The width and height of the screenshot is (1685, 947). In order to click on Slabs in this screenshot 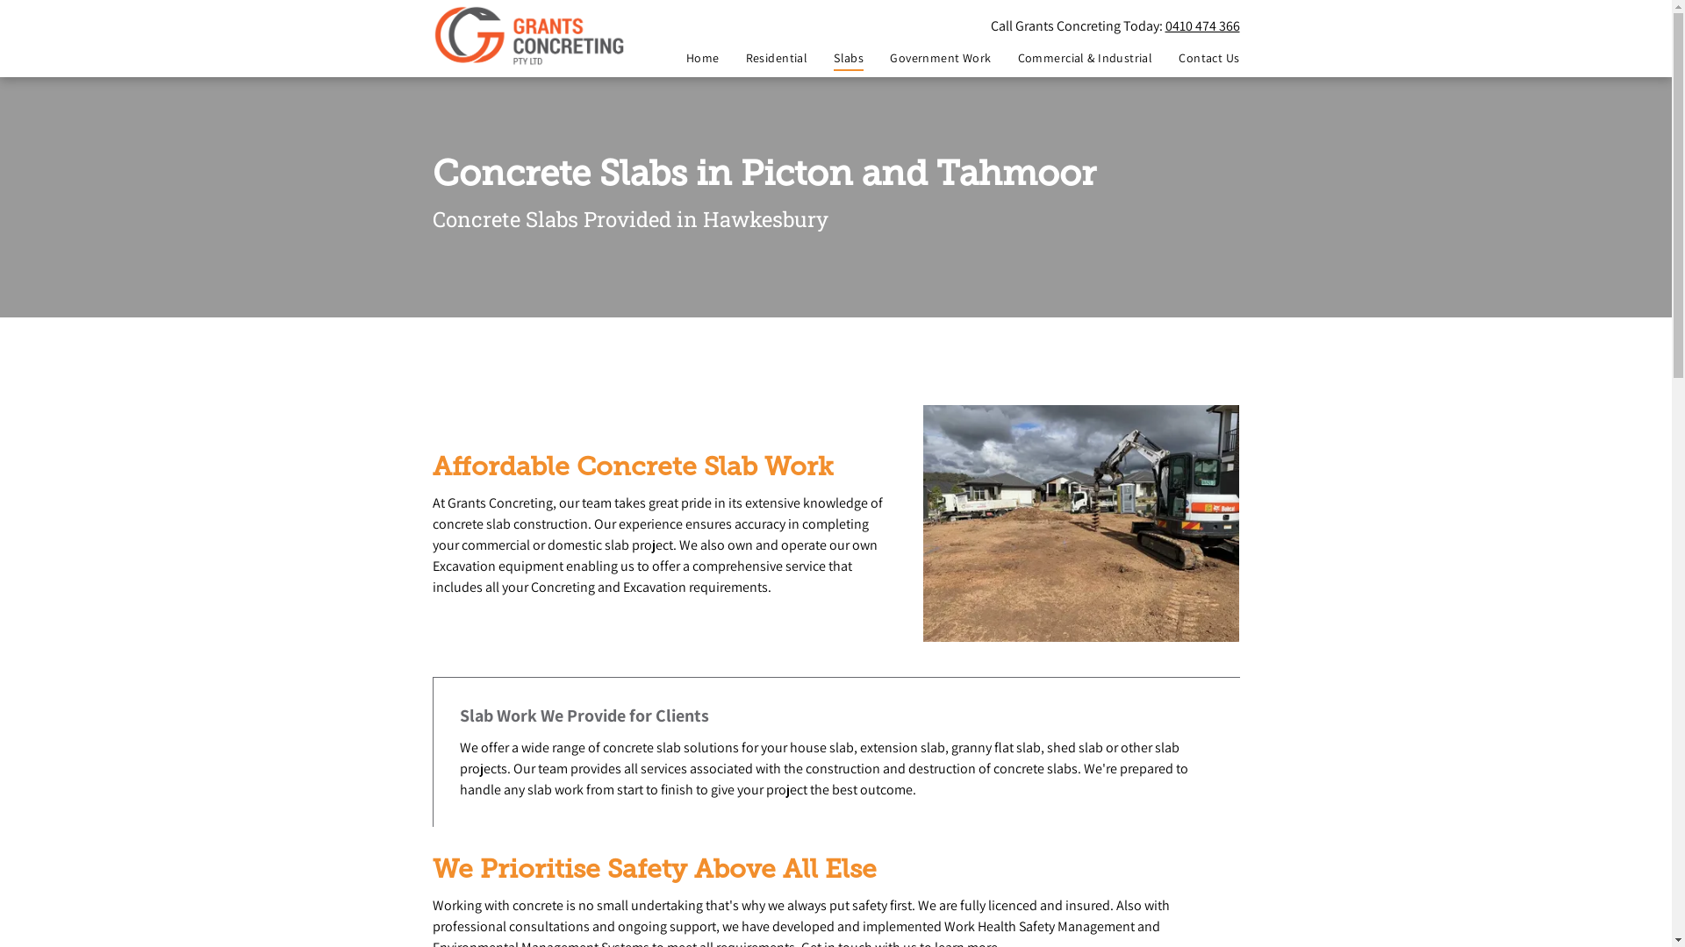, I will do `click(835, 58)`.